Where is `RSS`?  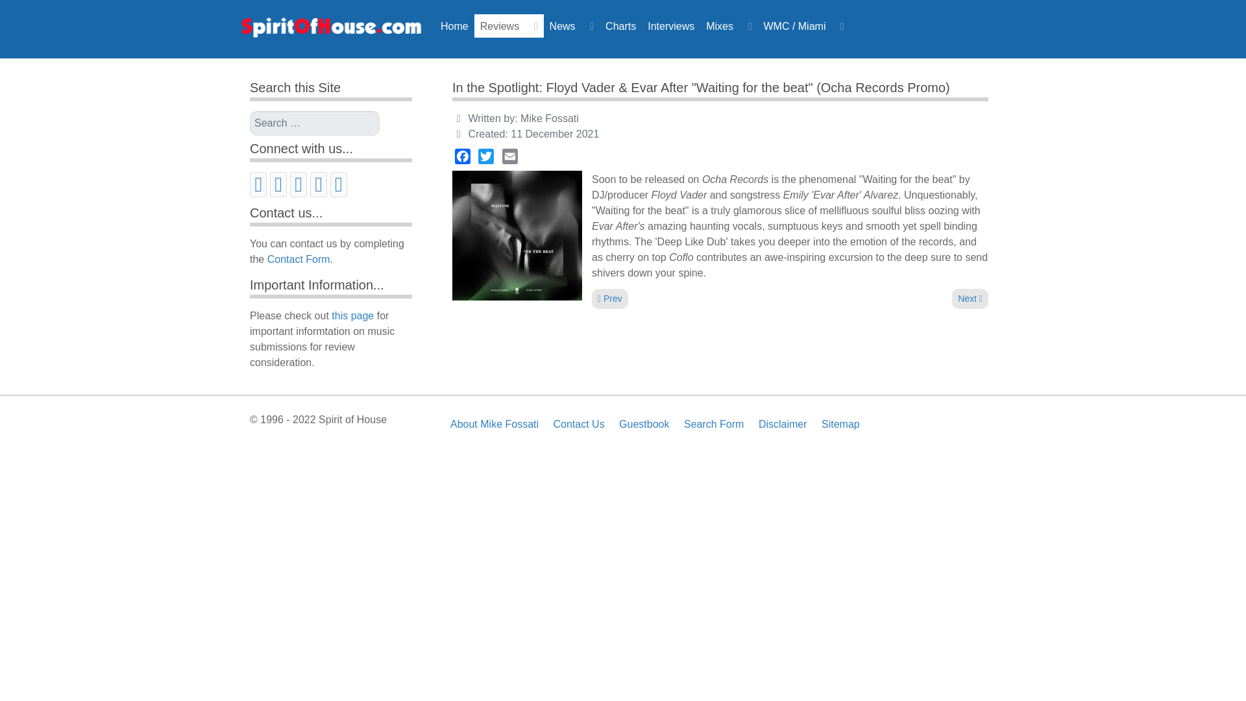 RSS is located at coordinates (970, 299).